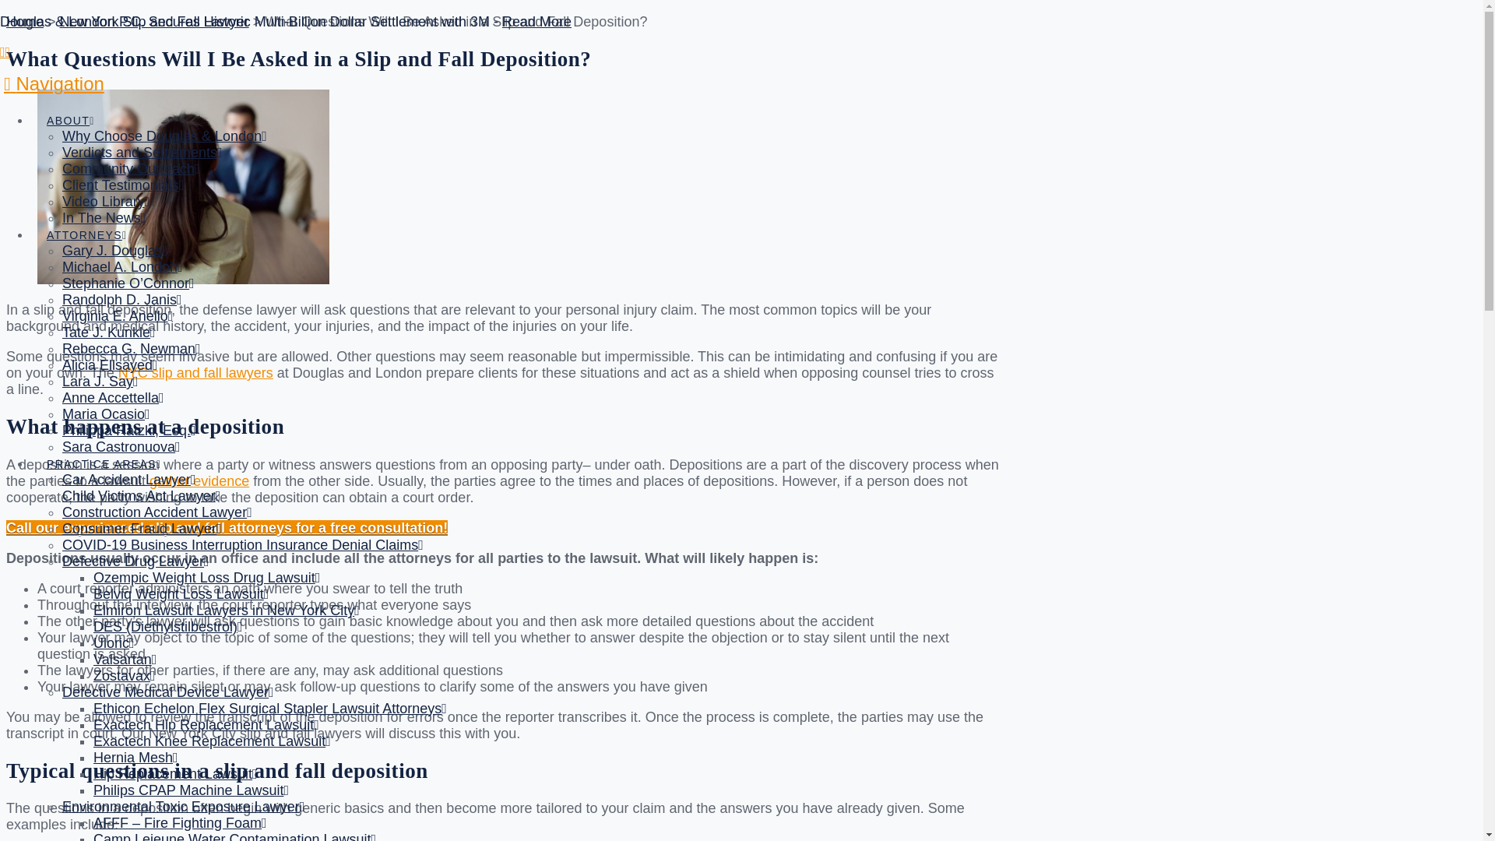  I want to click on Gary J. Douglas, so click(115, 251).